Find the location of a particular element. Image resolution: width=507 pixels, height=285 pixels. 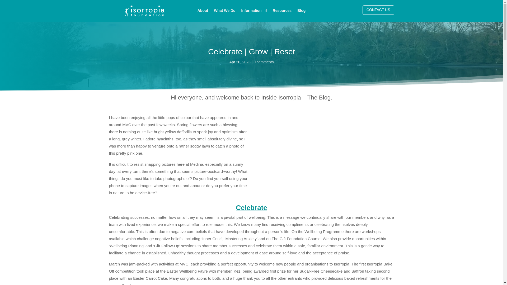

0 comments is located at coordinates (264, 62).